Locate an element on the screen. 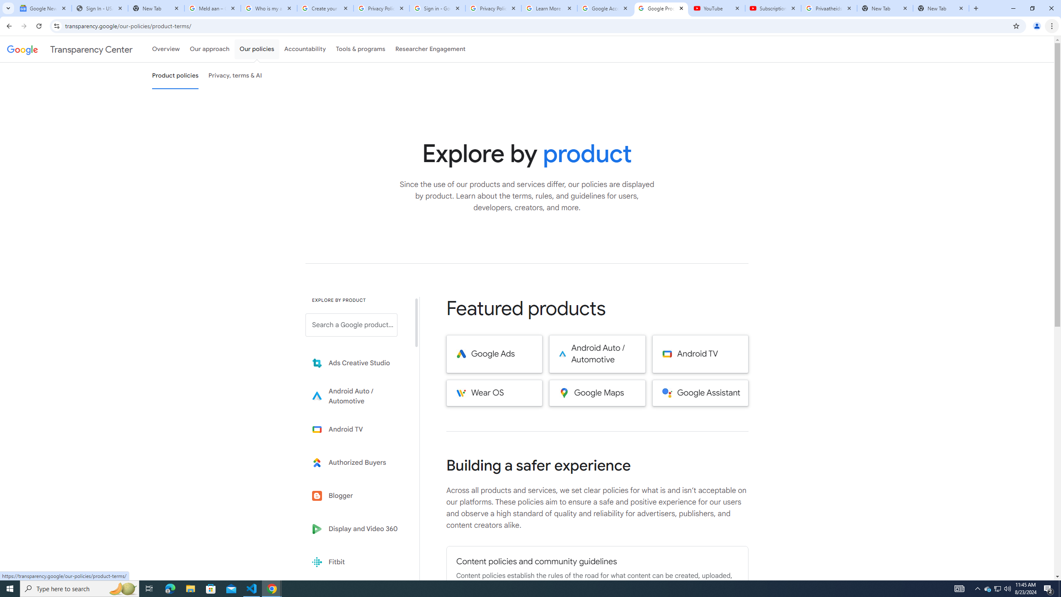 This screenshot has width=1061, height=597. Google Ads is located at coordinates (494, 354).